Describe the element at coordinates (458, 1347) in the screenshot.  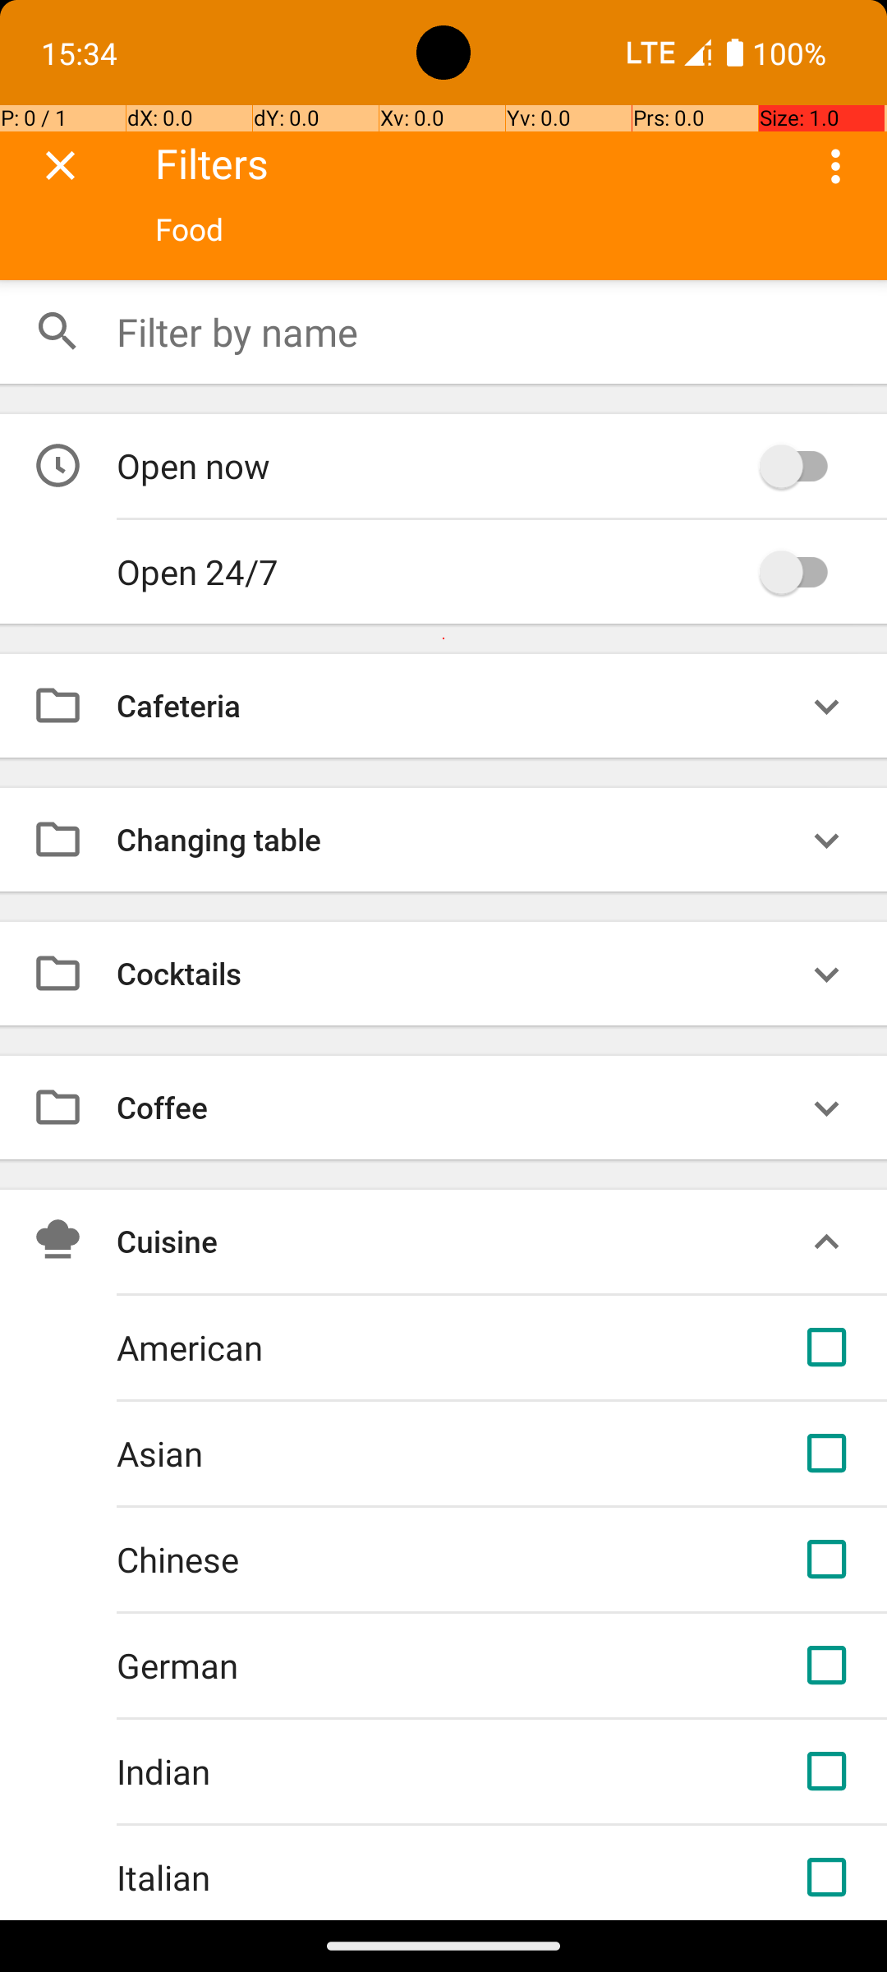
I see `American` at that location.